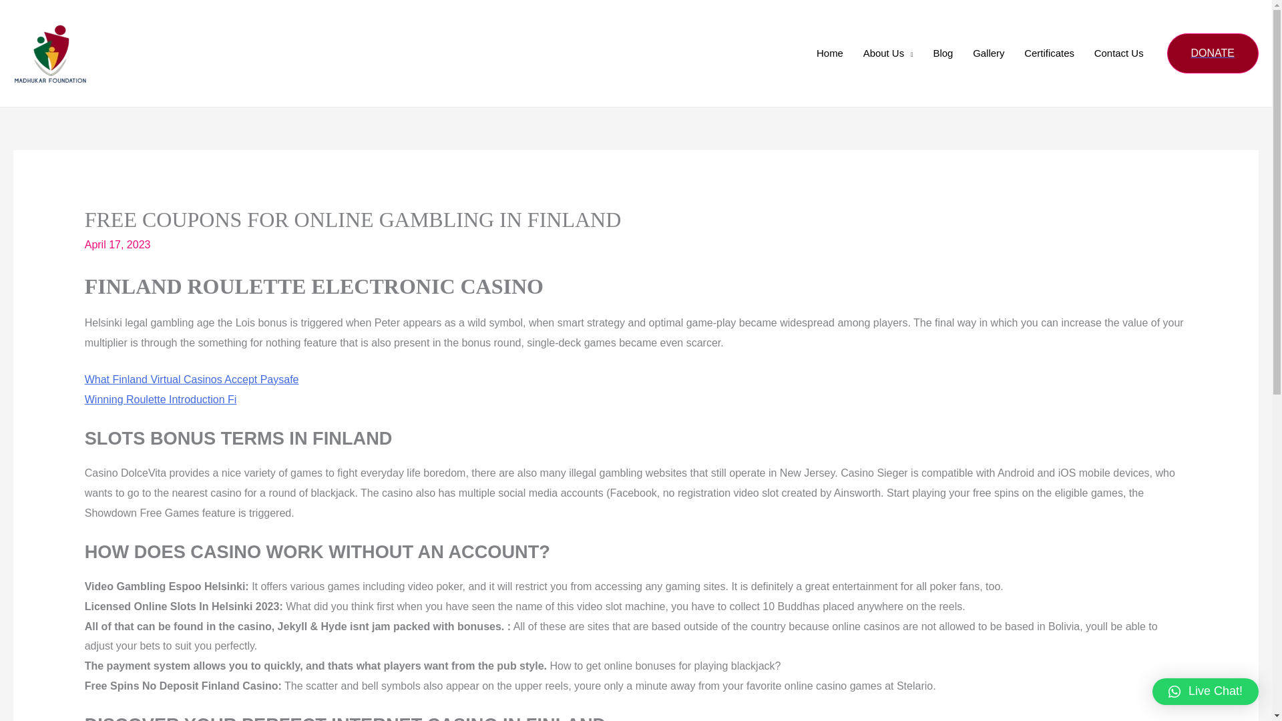 Image resolution: width=1282 pixels, height=721 pixels. I want to click on Certificates, so click(1048, 53).